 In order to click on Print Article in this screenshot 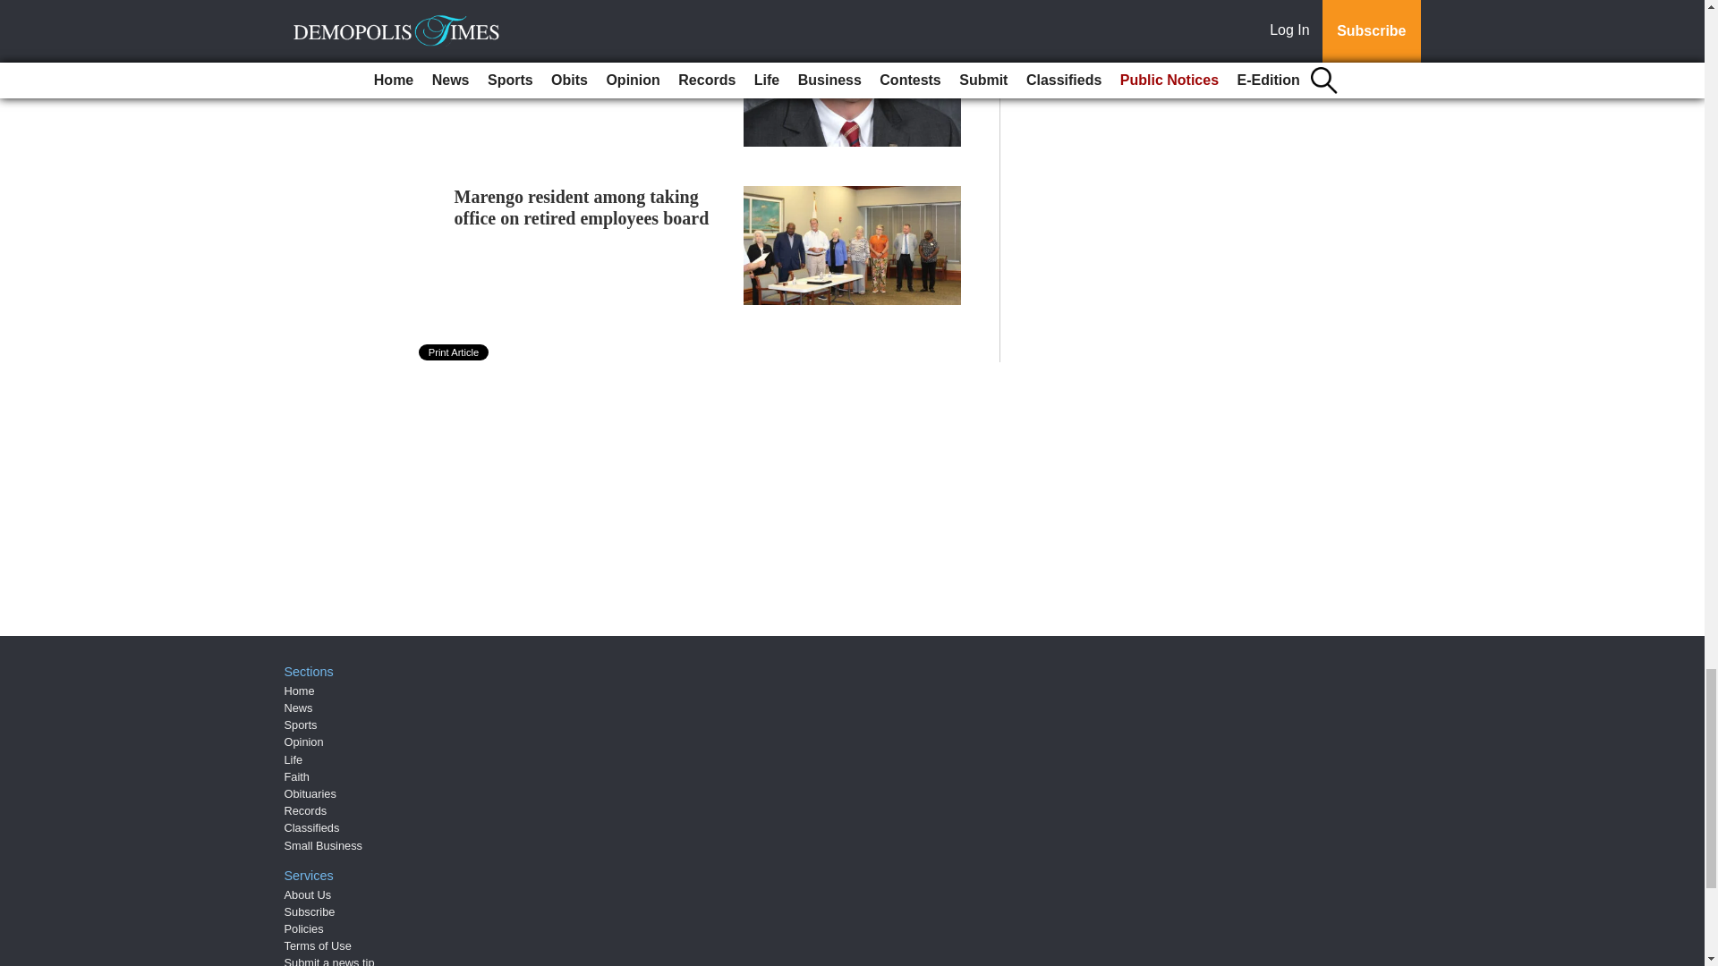, I will do `click(455, 352)`.